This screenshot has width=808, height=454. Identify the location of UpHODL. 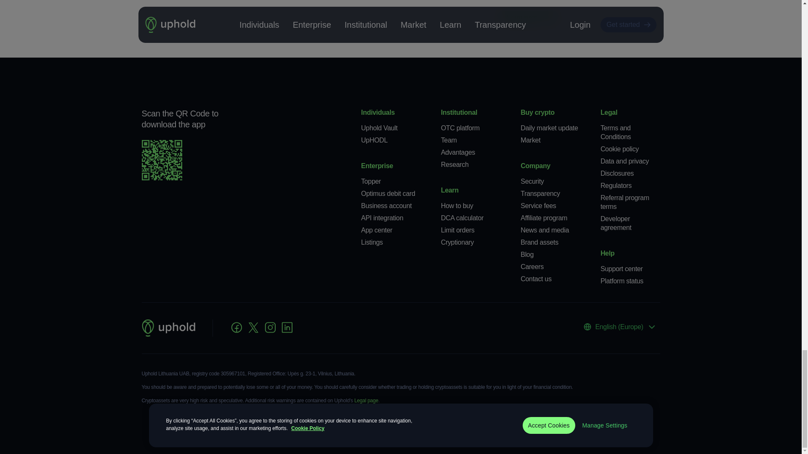
(375, 140).